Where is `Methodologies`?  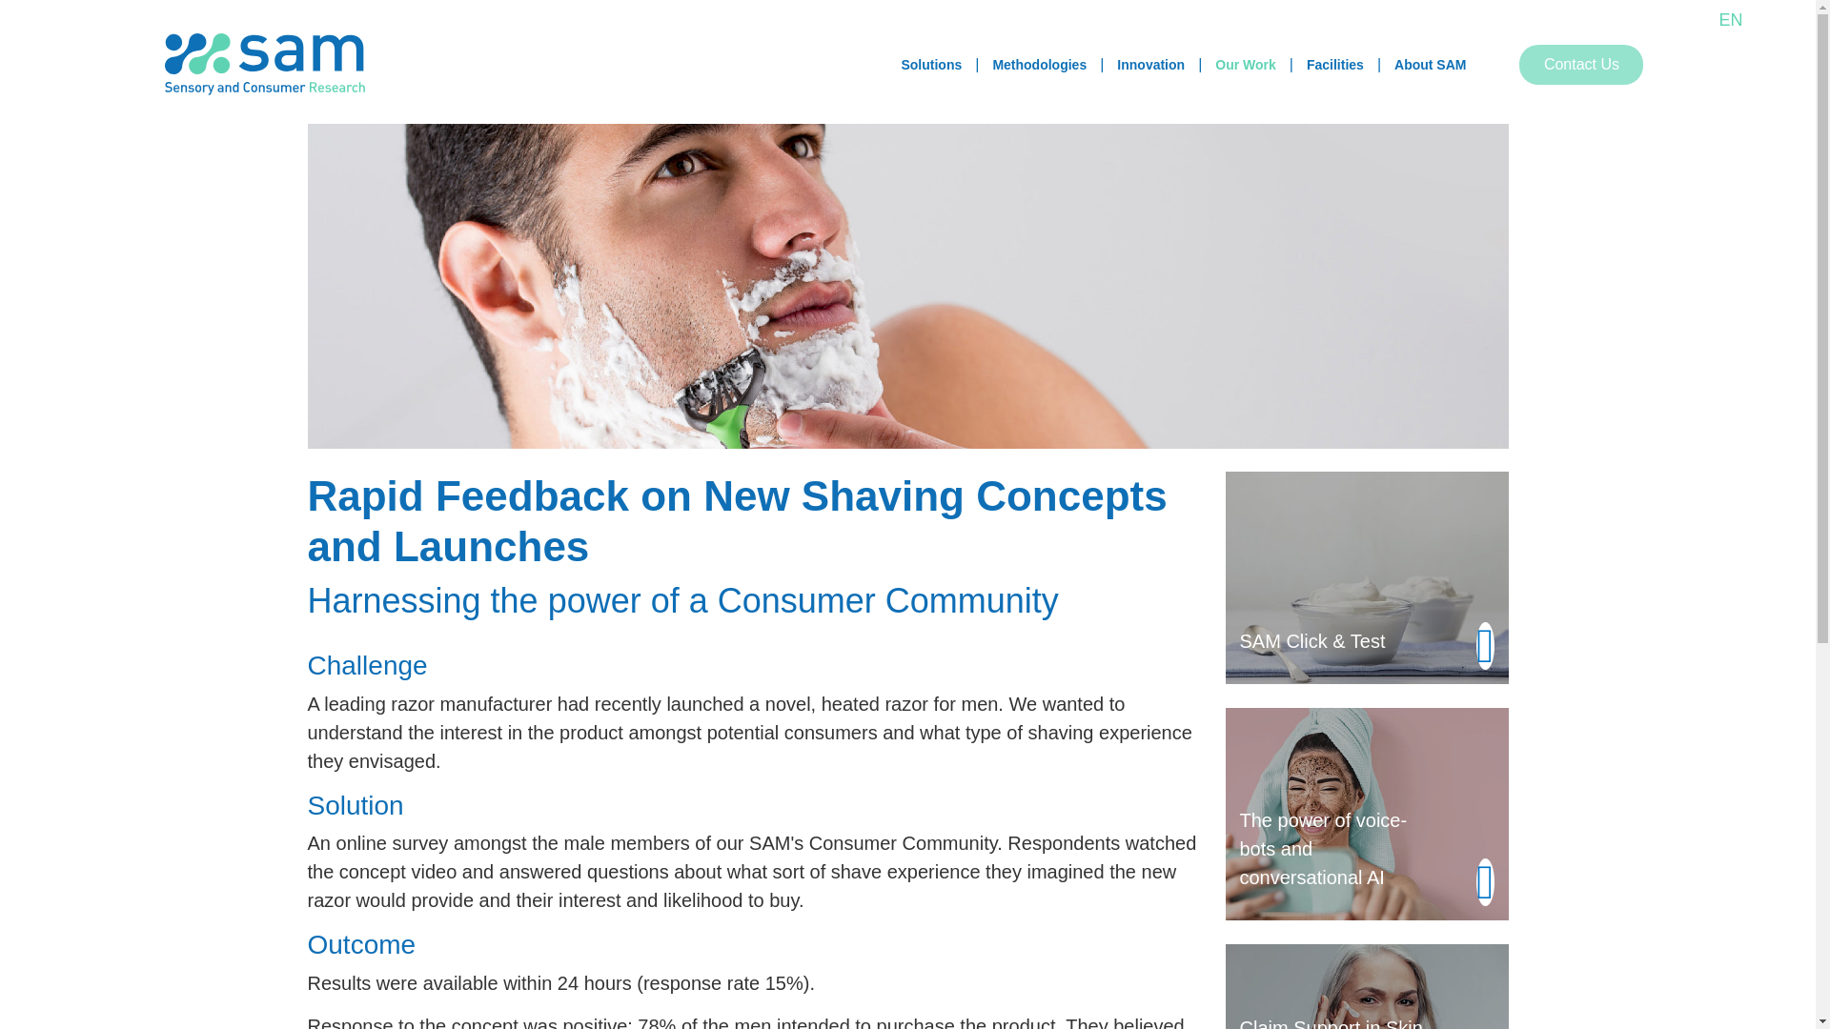 Methodologies is located at coordinates (1039, 65).